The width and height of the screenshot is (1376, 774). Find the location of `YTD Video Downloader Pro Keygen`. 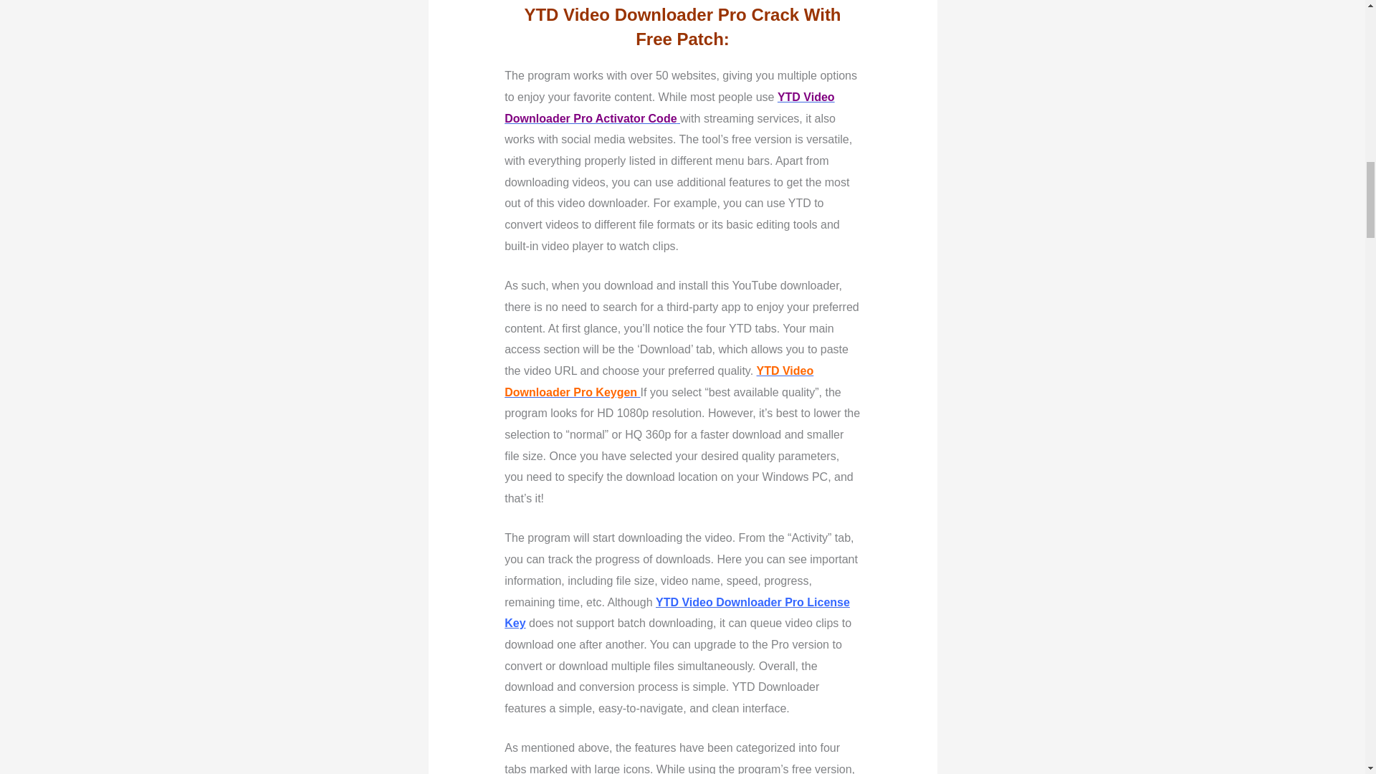

YTD Video Downloader Pro Keygen is located at coordinates (659, 381).